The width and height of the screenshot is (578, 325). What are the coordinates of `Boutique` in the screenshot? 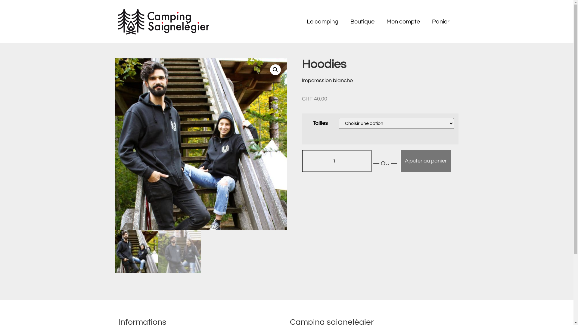 It's located at (362, 22).